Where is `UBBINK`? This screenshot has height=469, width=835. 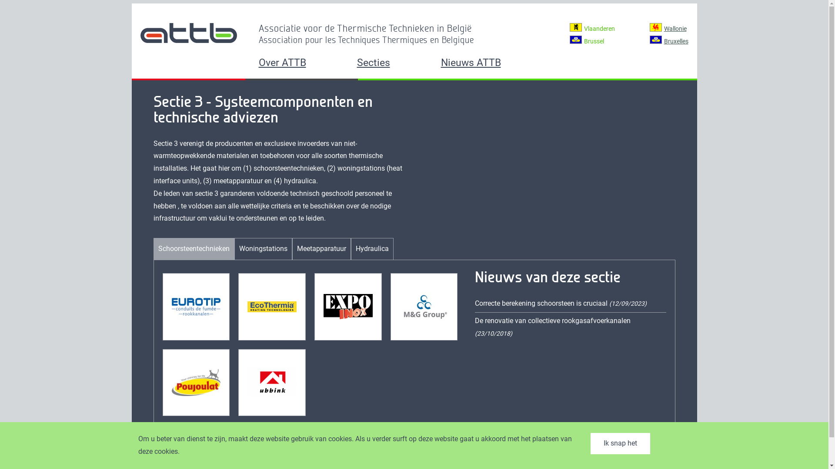
UBBINK is located at coordinates (272, 383).